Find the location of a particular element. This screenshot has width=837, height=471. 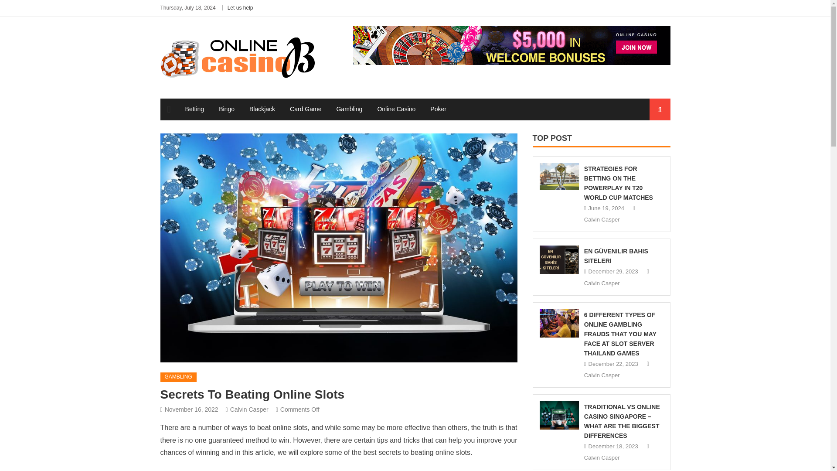

GAMBLING is located at coordinates (179, 377).